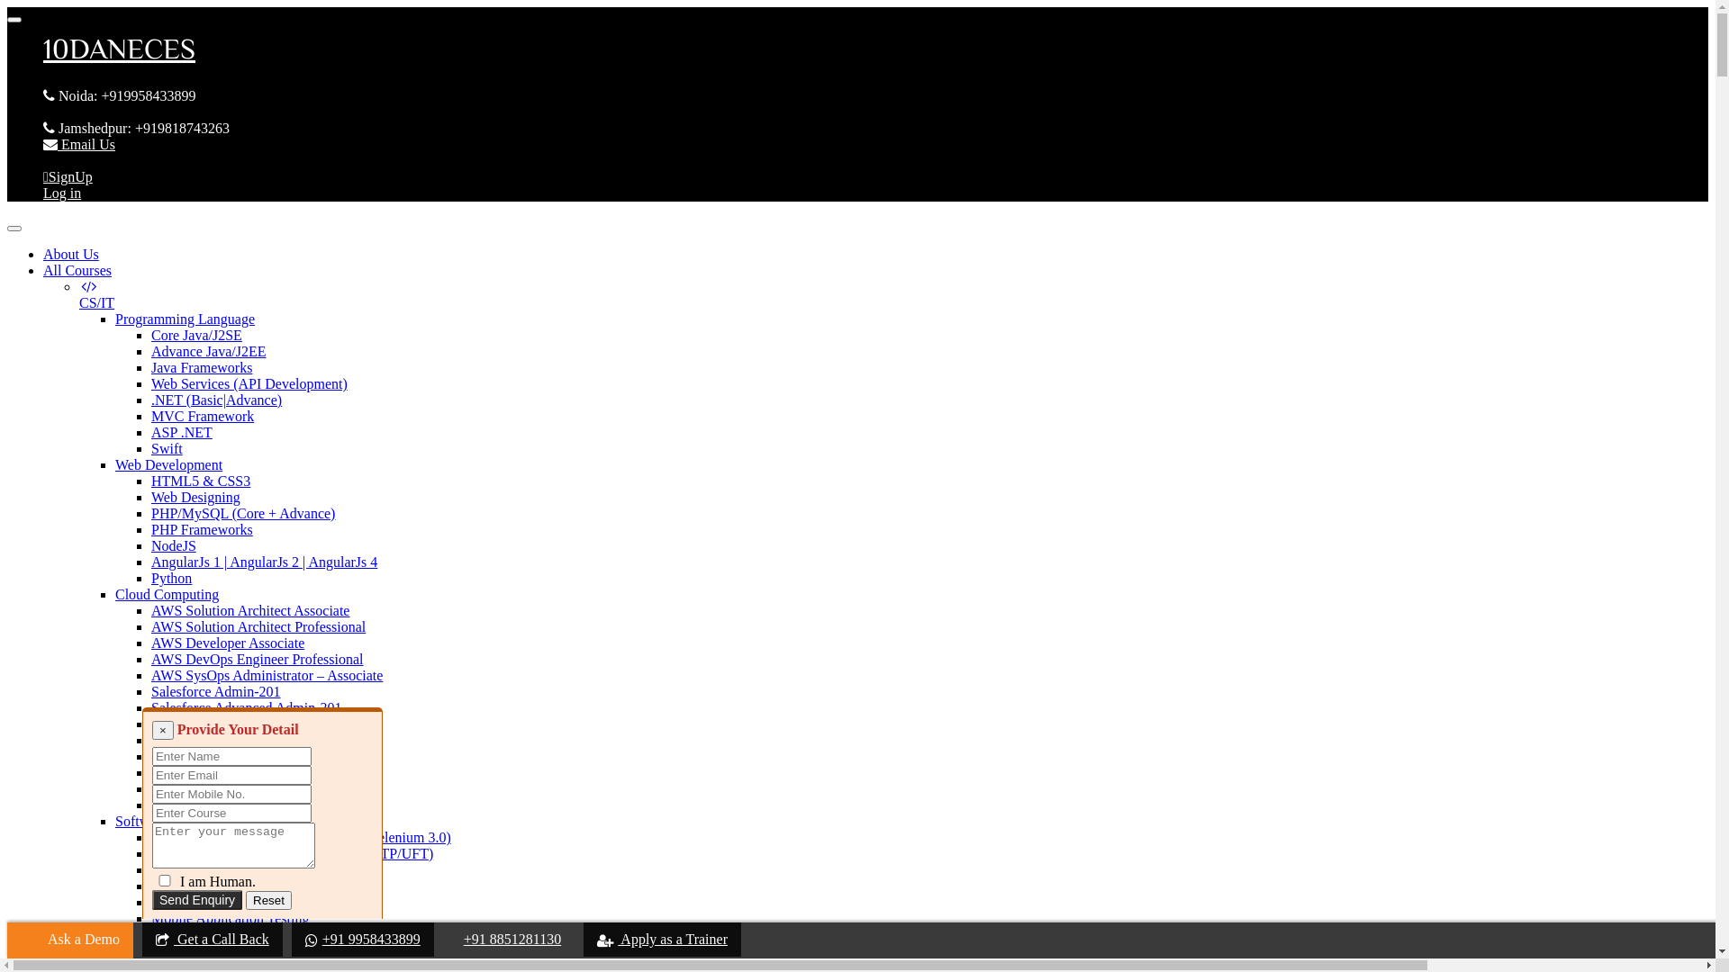 This screenshot has width=1729, height=972. What do you see at coordinates (196, 335) in the screenshot?
I see `Core Java/J2SE` at bounding box center [196, 335].